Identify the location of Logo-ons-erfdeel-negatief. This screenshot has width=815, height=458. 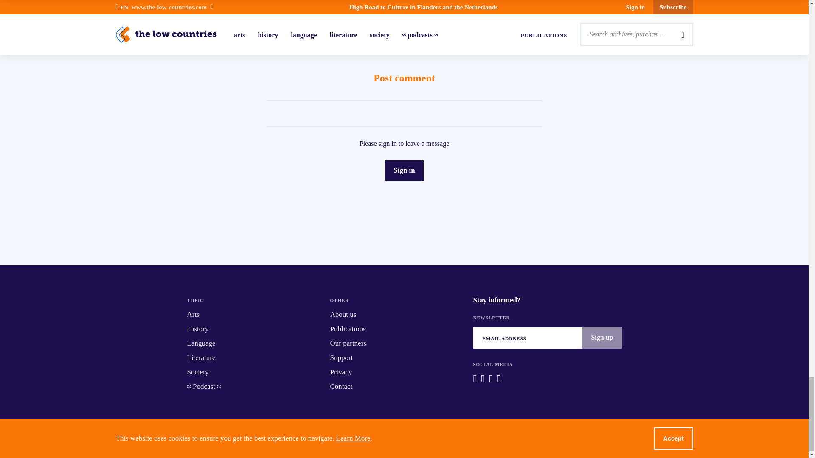
(415, 440).